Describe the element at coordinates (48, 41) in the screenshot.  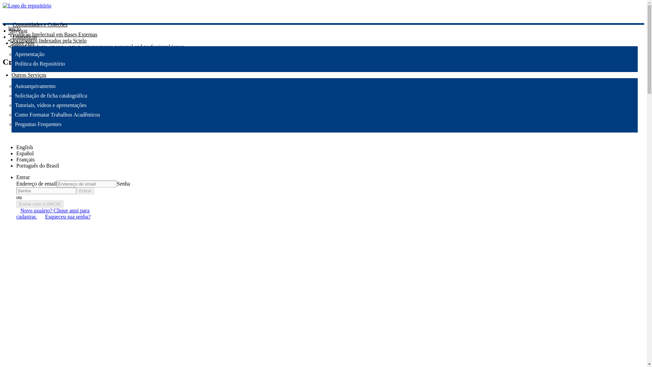
I see `Documentos Indexados pela Scielo` at that location.